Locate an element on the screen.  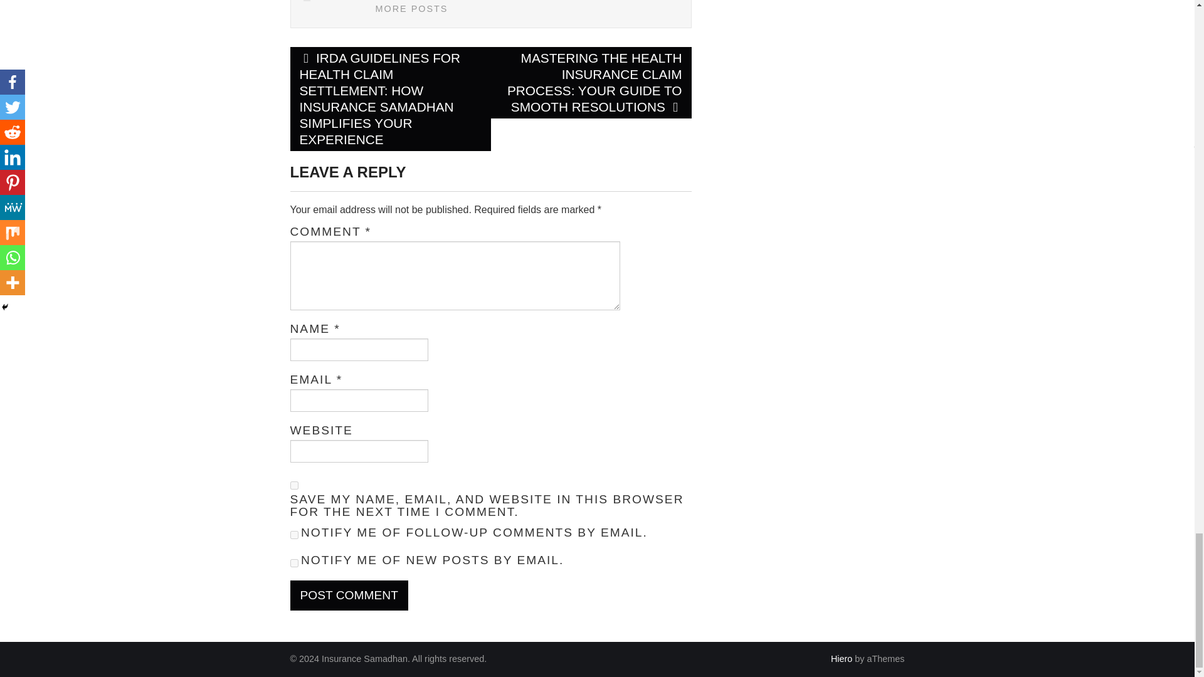
subscribe is located at coordinates (293, 534).